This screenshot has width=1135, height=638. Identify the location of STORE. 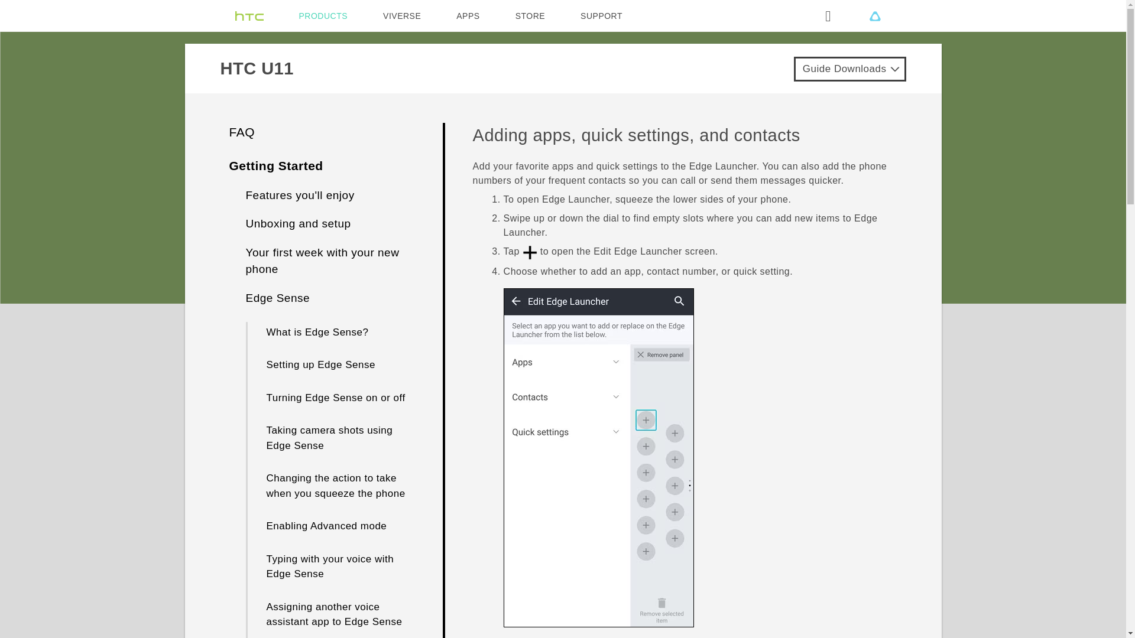
(530, 15).